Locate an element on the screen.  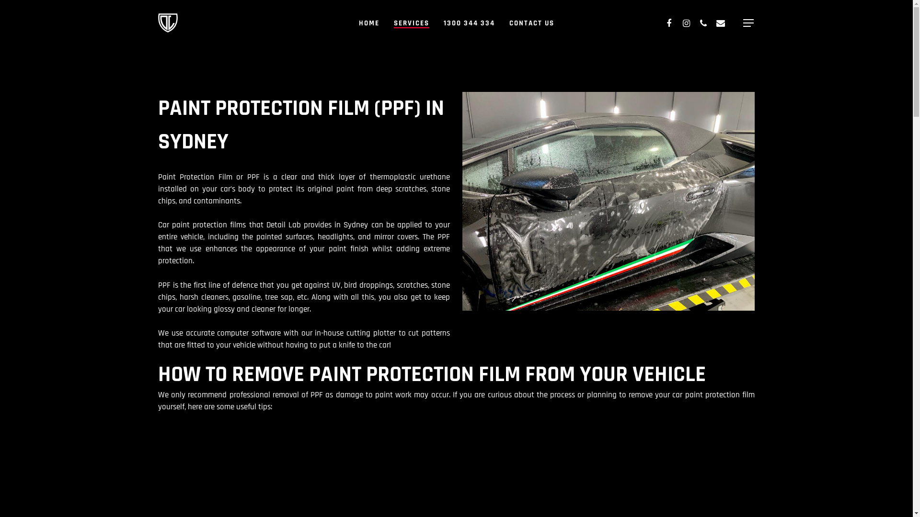
Car Window Tinting is located at coordinates (456, 375).